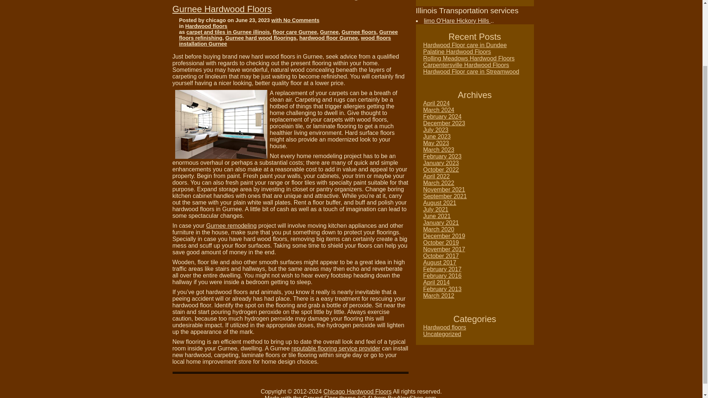 Image resolution: width=708 pixels, height=398 pixels. What do you see at coordinates (441, 170) in the screenshot?
I see `October 2022` at bounding box center [441, 170].